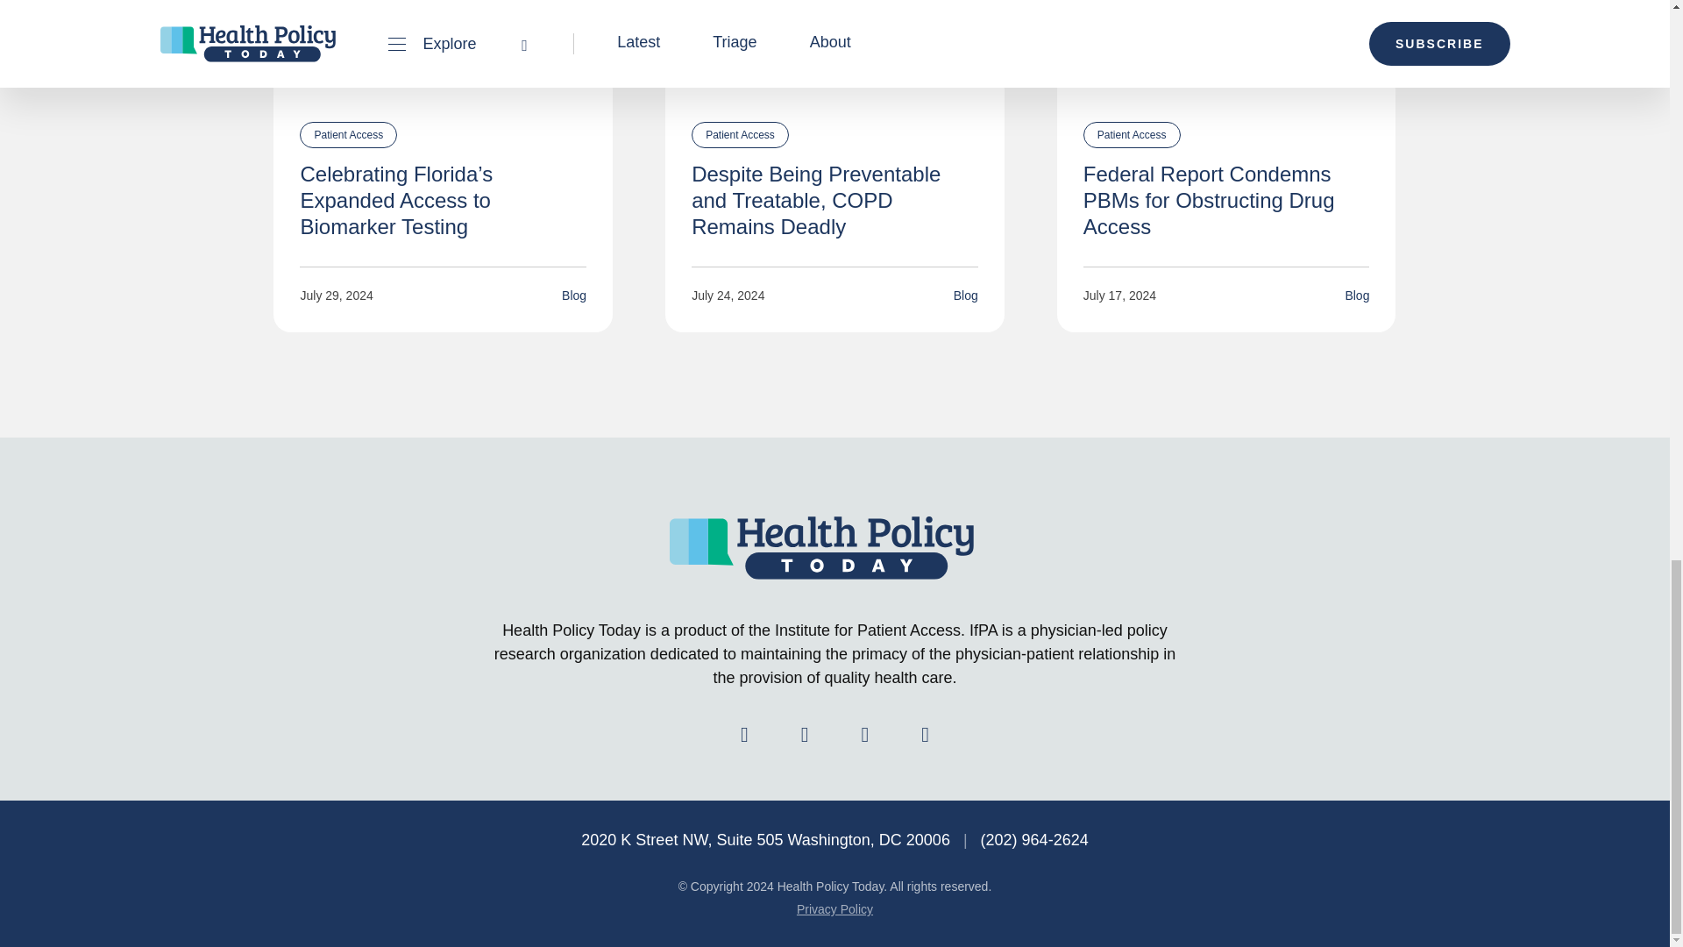 This screenshot has height=947, width=1683. Describe the element at coordinates (743, 731) in the screenshot. I see `Facebook` at that location.